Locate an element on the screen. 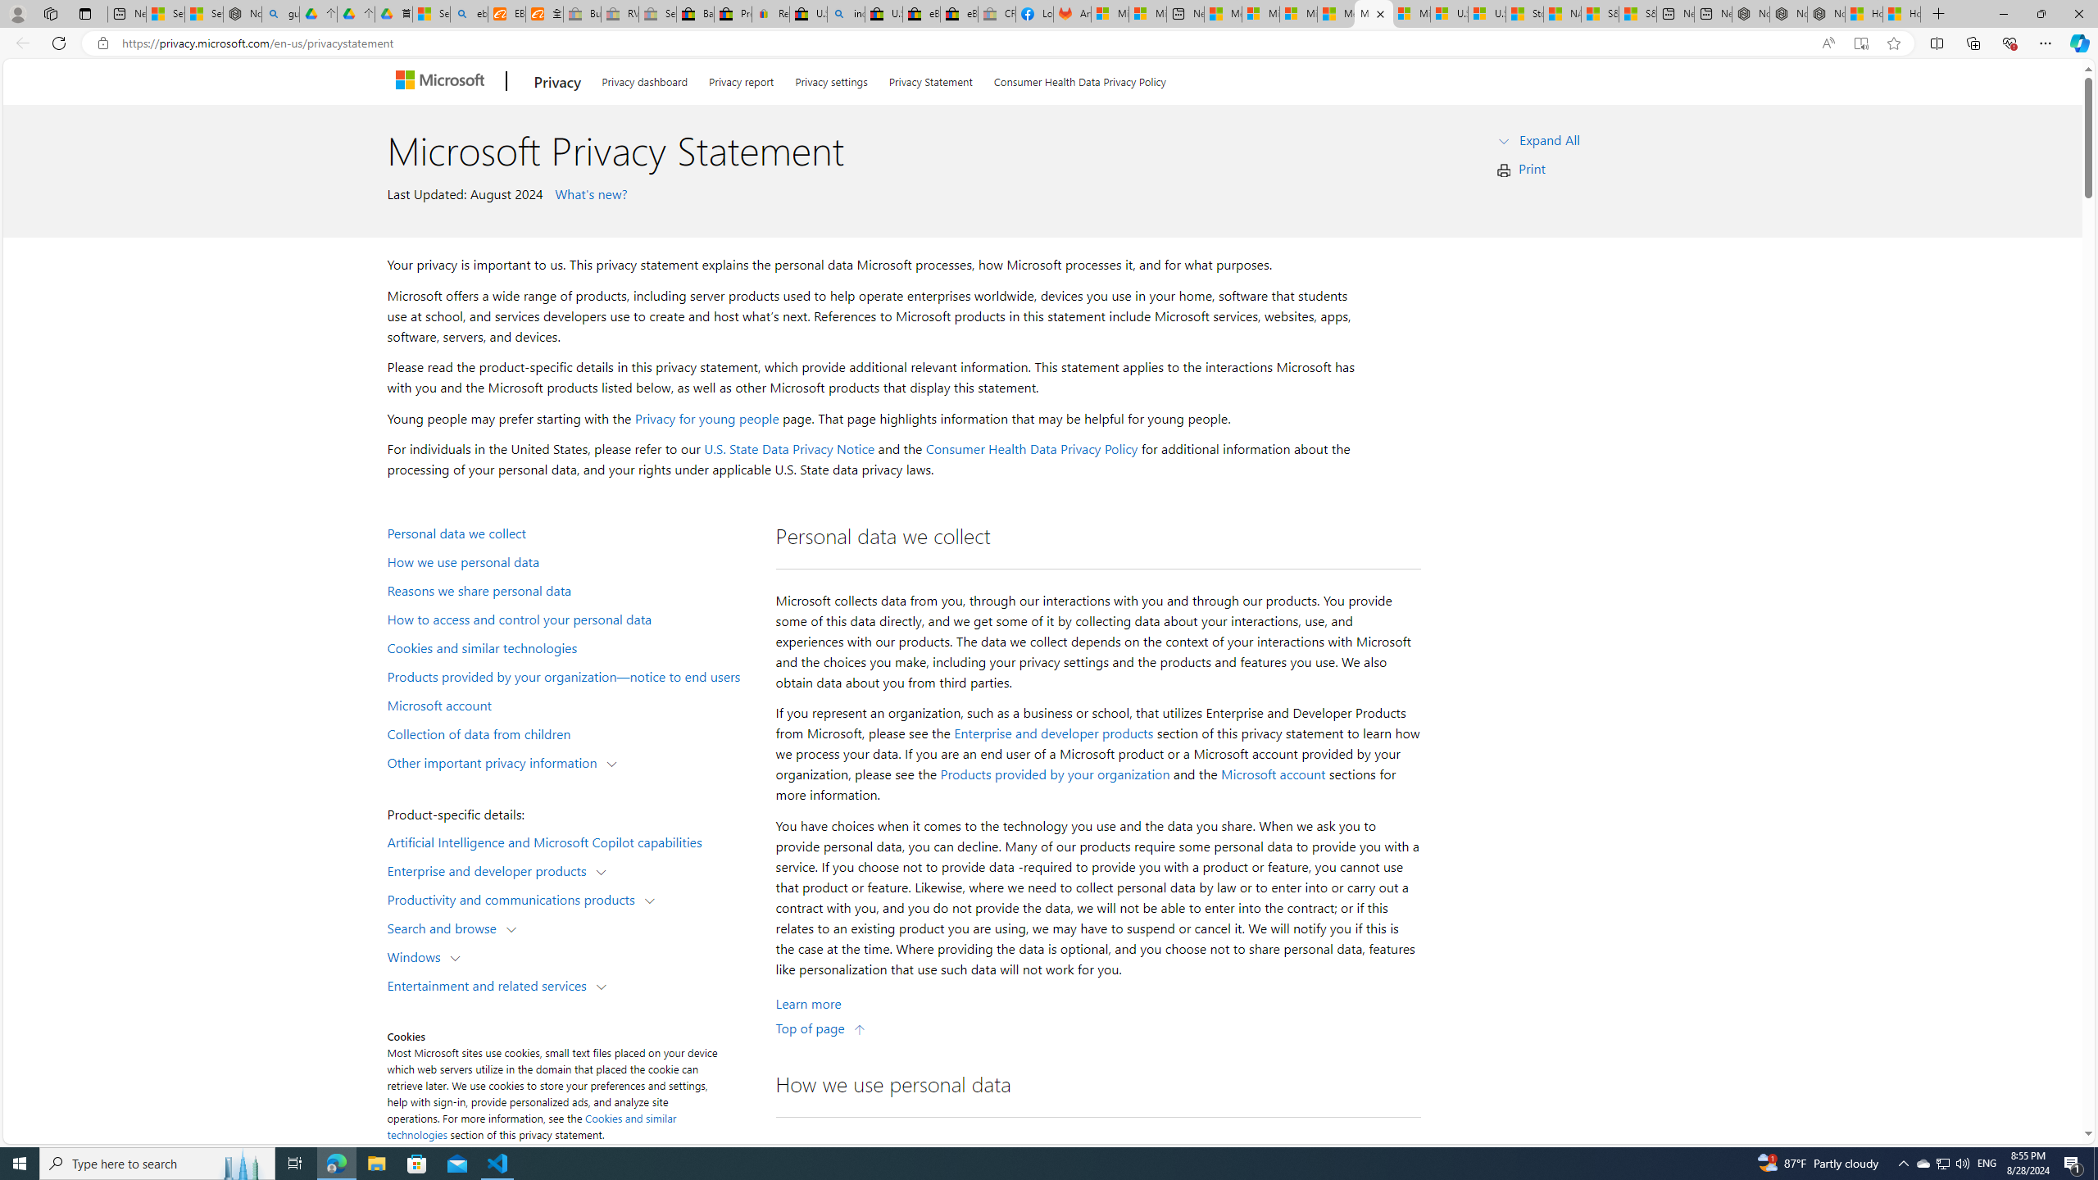  Settings and more (Alt+F) is located at coordinates (2046, 43).